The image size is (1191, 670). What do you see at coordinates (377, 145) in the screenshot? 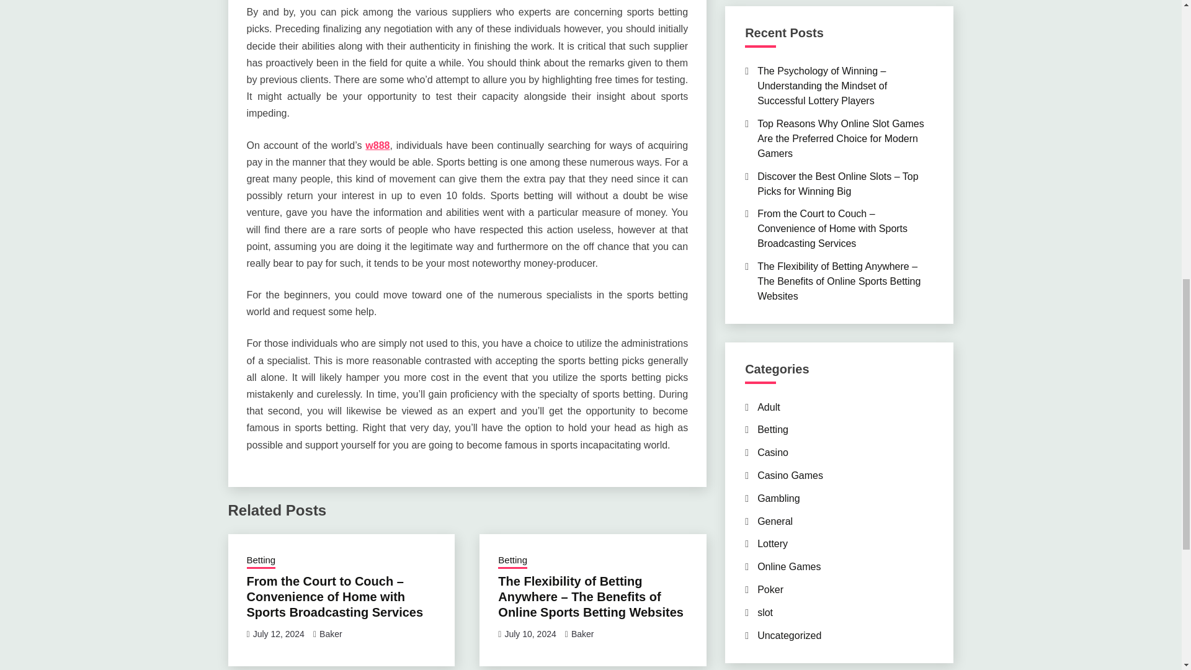
I see `w888` at bounding box center [377, 145].